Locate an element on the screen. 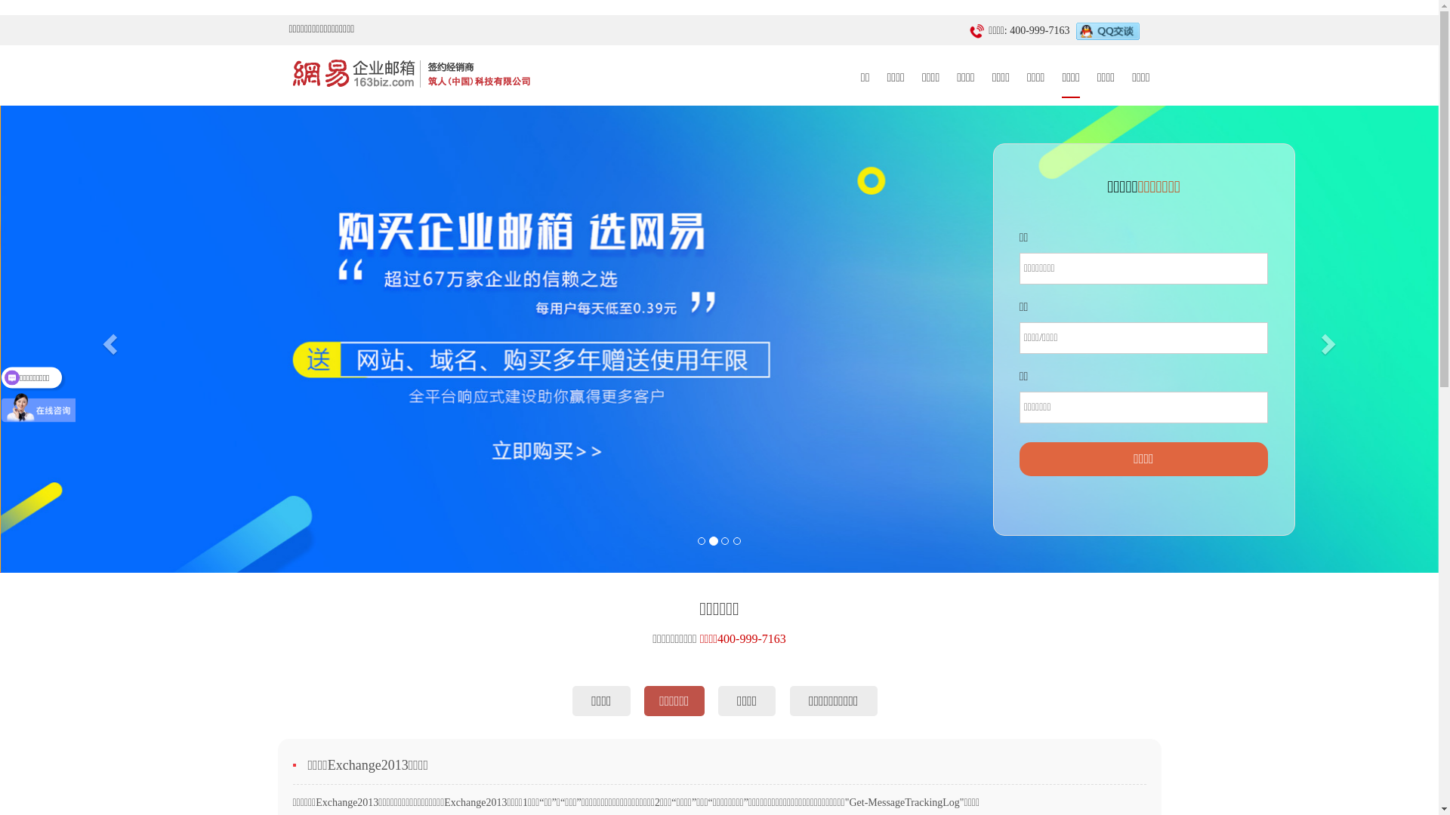  Previous is located at coordinates (108, 339).